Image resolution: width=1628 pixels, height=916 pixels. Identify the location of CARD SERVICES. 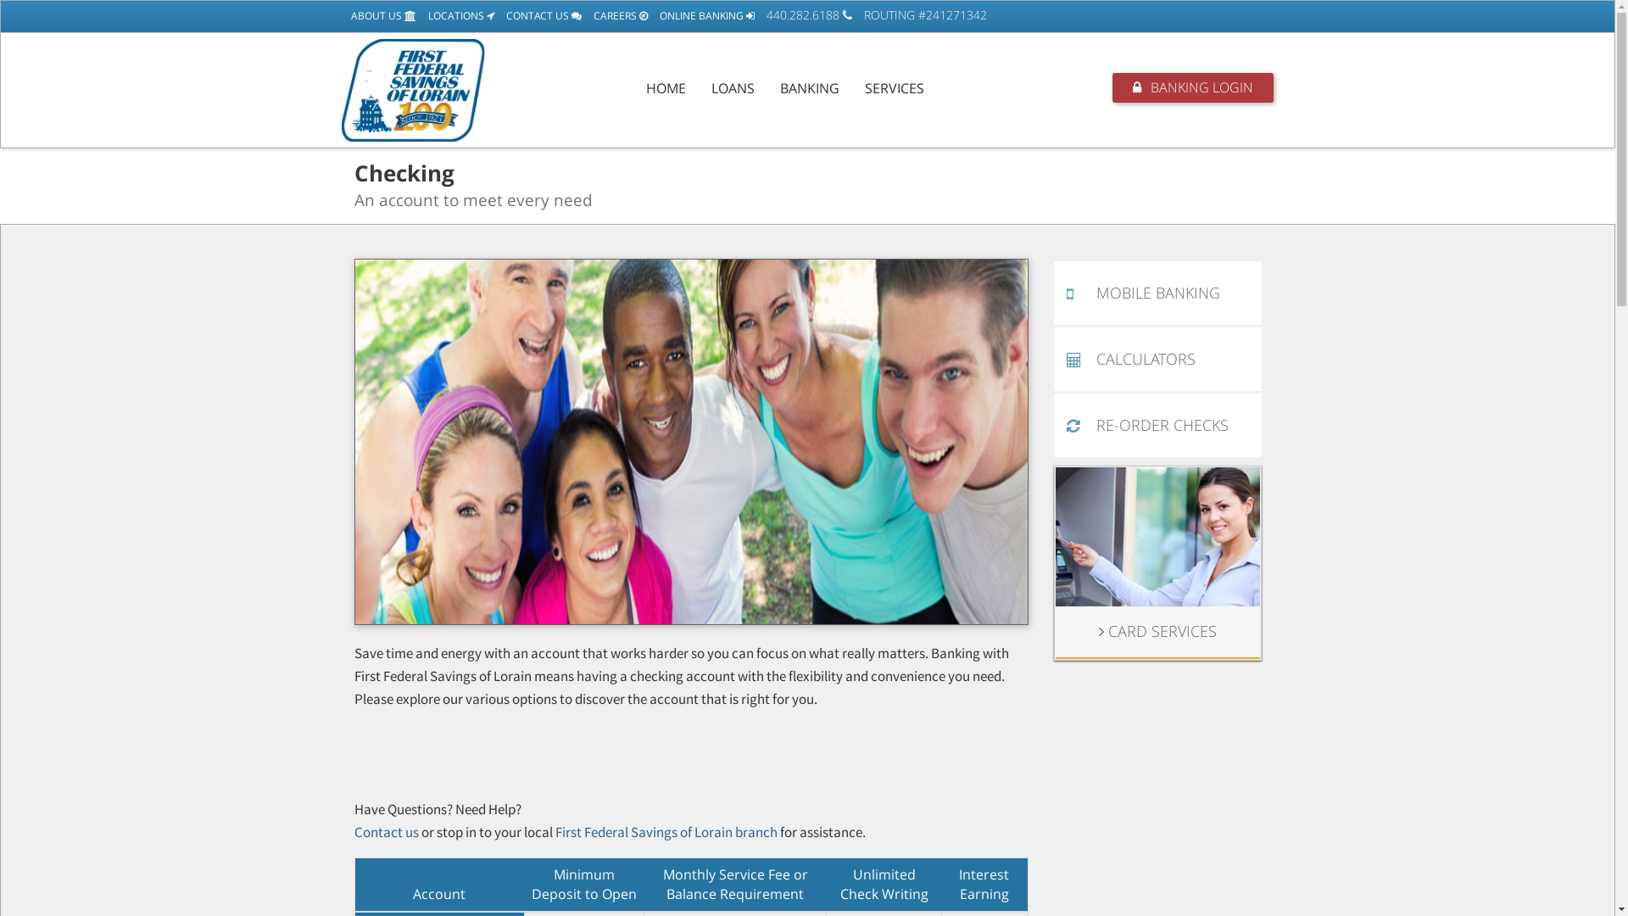
(1157, 632).